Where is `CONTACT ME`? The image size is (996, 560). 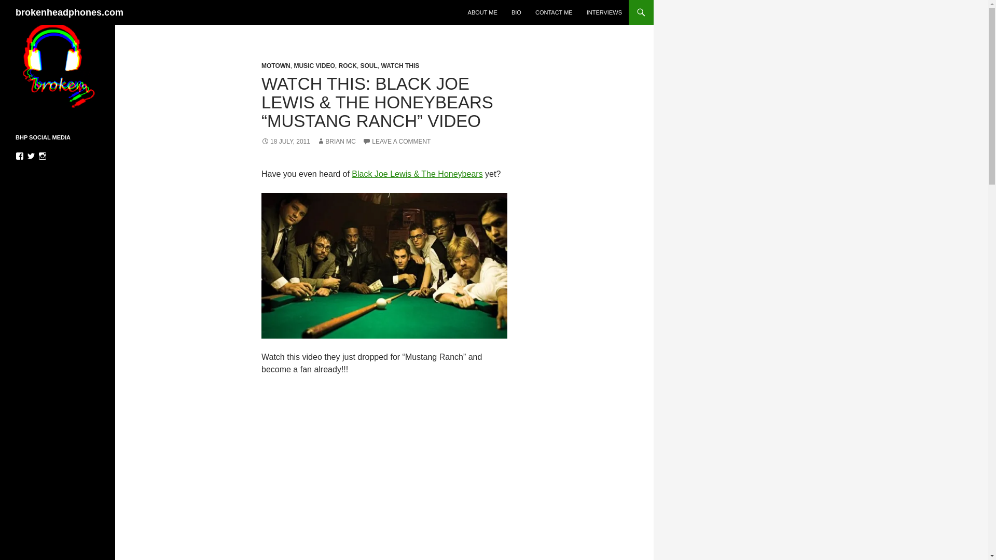 CONTACT ME is located at coordinates (554, 12).